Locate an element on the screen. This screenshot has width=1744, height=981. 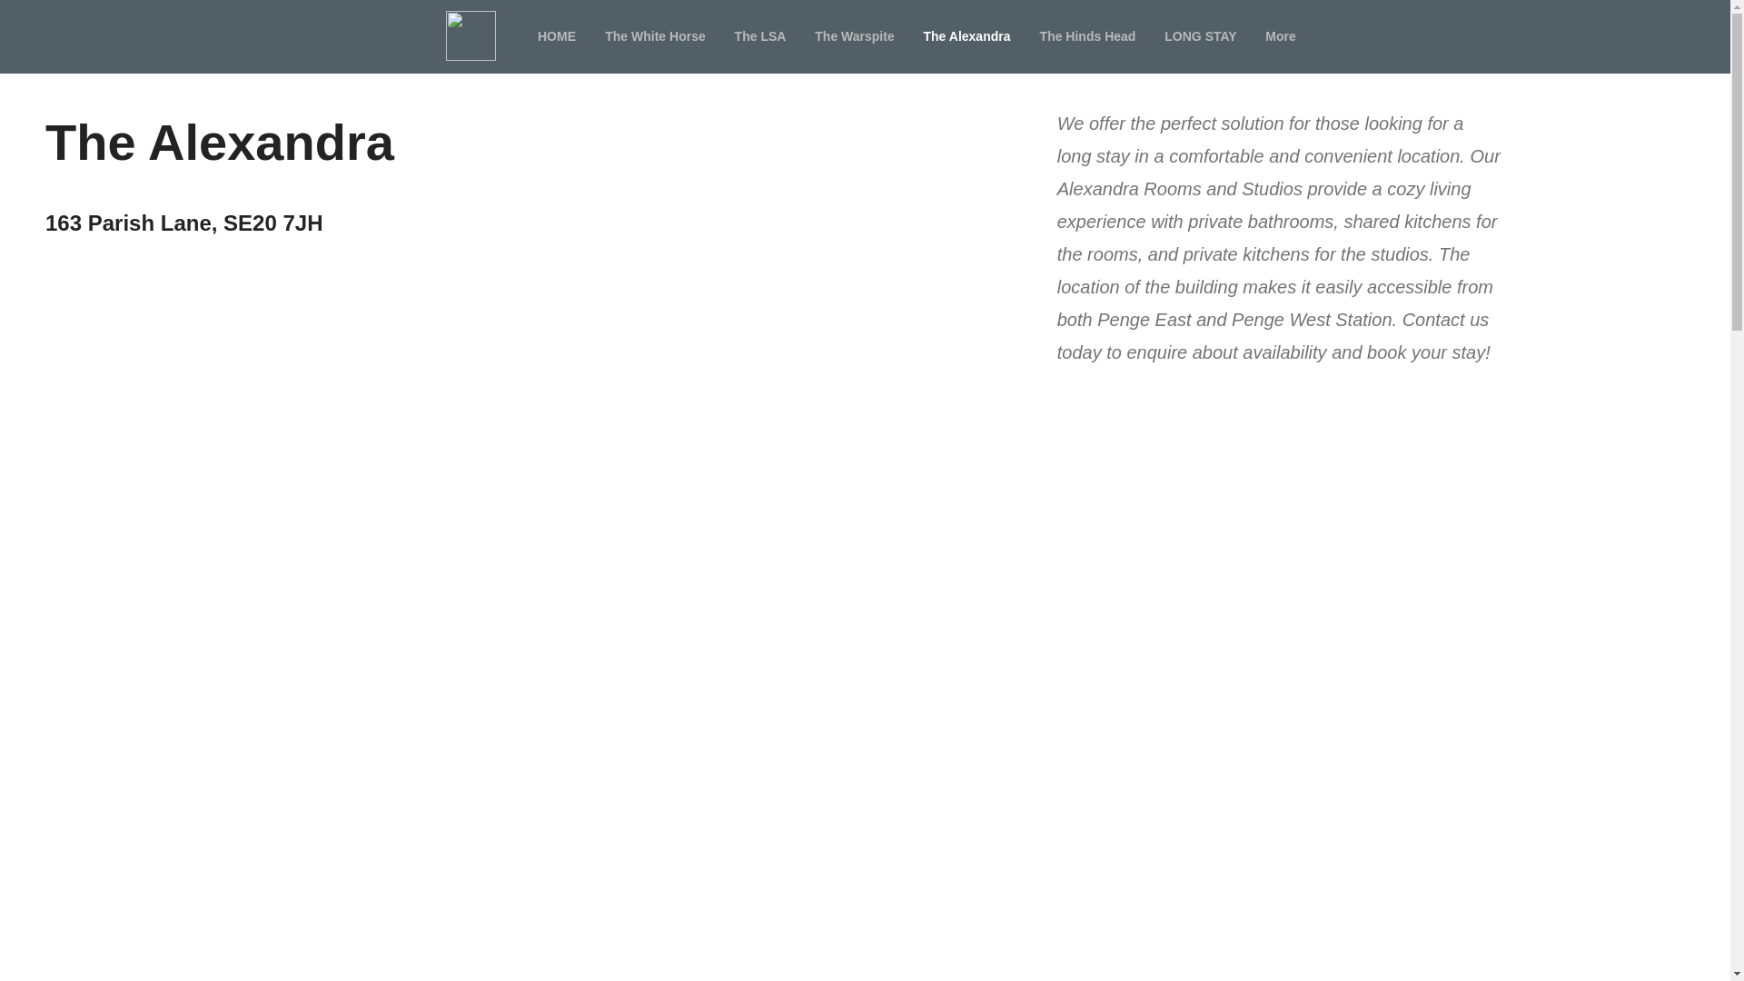
LONG STAY is located at coordinates (1199, 36).